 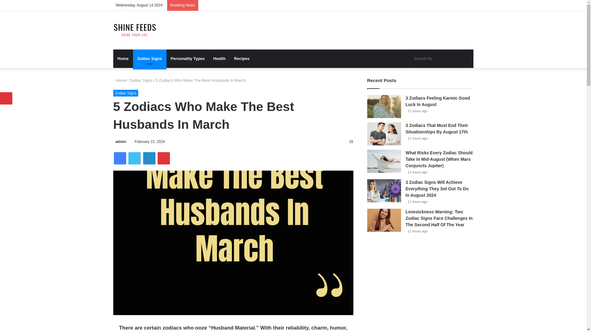 I want to click on LinkedIn, so click(x=149, y=158).